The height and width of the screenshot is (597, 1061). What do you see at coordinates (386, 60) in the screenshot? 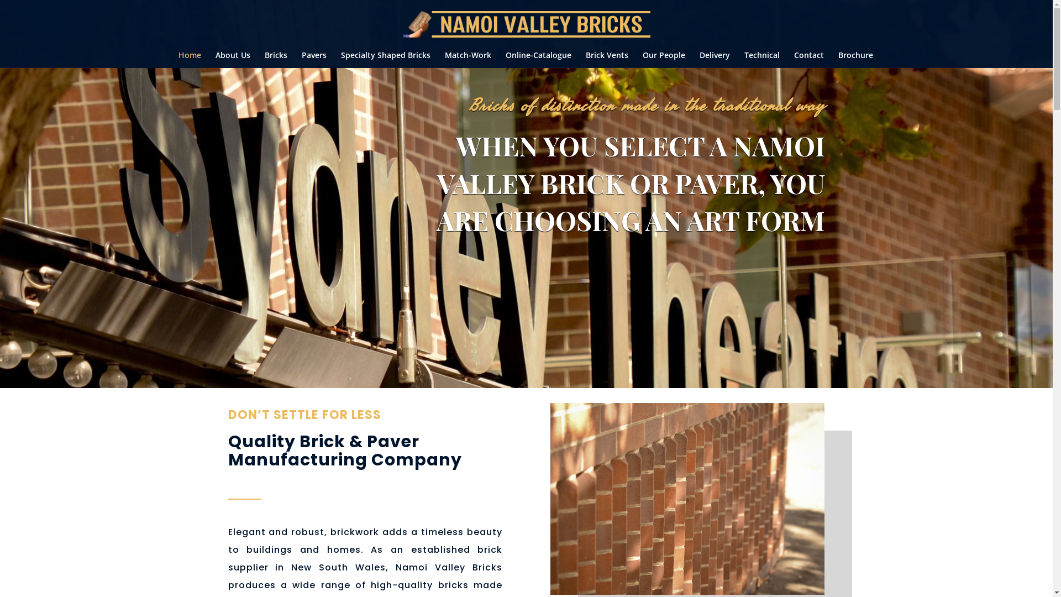
I see `Specialty Shaped Bricks` at bounding box center [386, 60].